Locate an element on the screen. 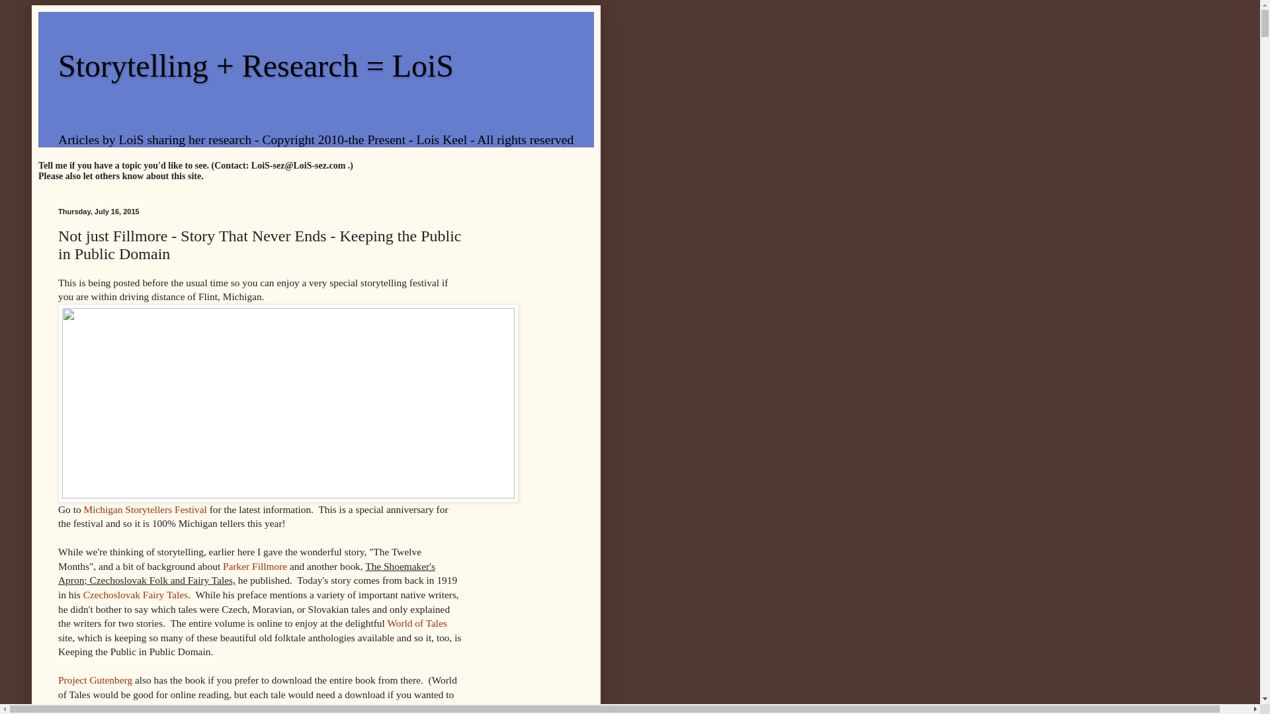 This screenshot has width=1270, height=714. Czechoslovak Fairy Tales is located at coordinates (136, 595).